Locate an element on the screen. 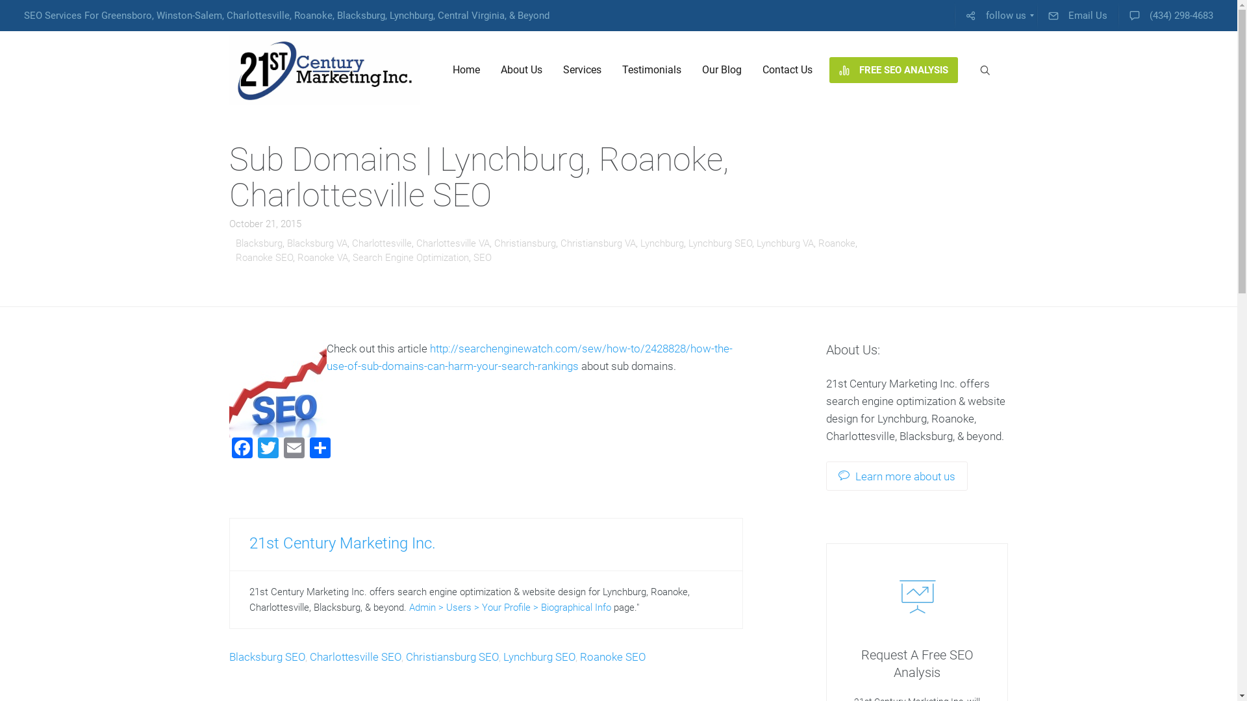 The image size is (1247, 701). Our Blog is located at coordinates (721, 70).